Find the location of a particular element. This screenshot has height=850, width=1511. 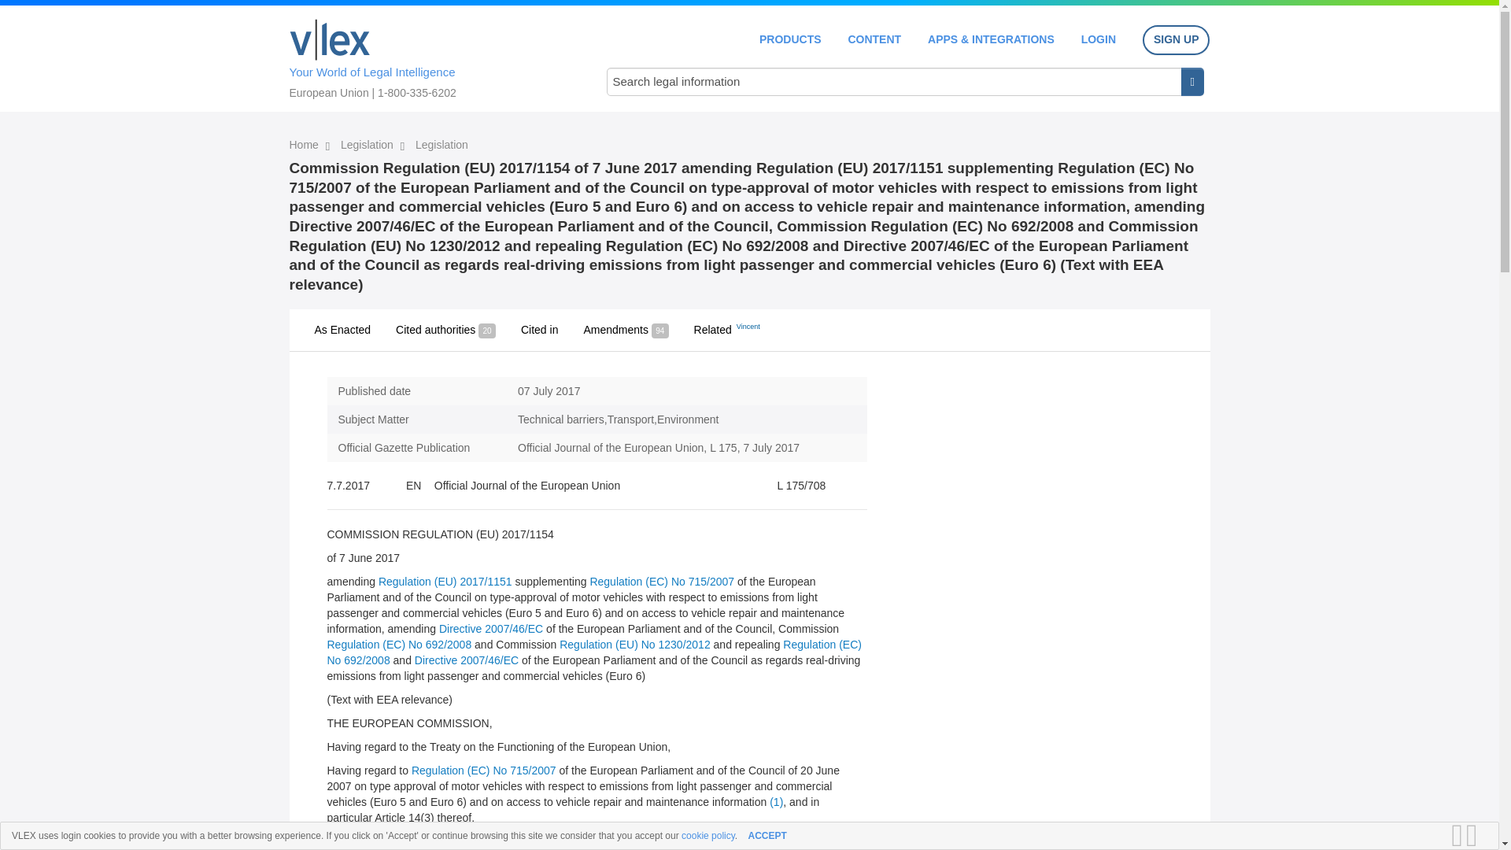

Home is located at coordinates (305, 145).